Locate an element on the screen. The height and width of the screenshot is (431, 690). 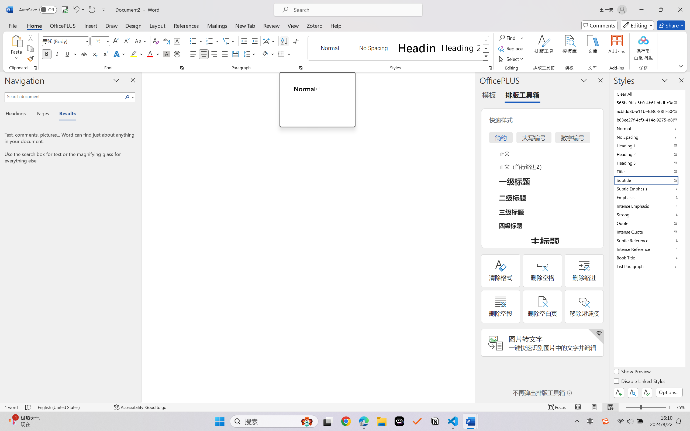
Tell me more is located at coordinates (323, 121).